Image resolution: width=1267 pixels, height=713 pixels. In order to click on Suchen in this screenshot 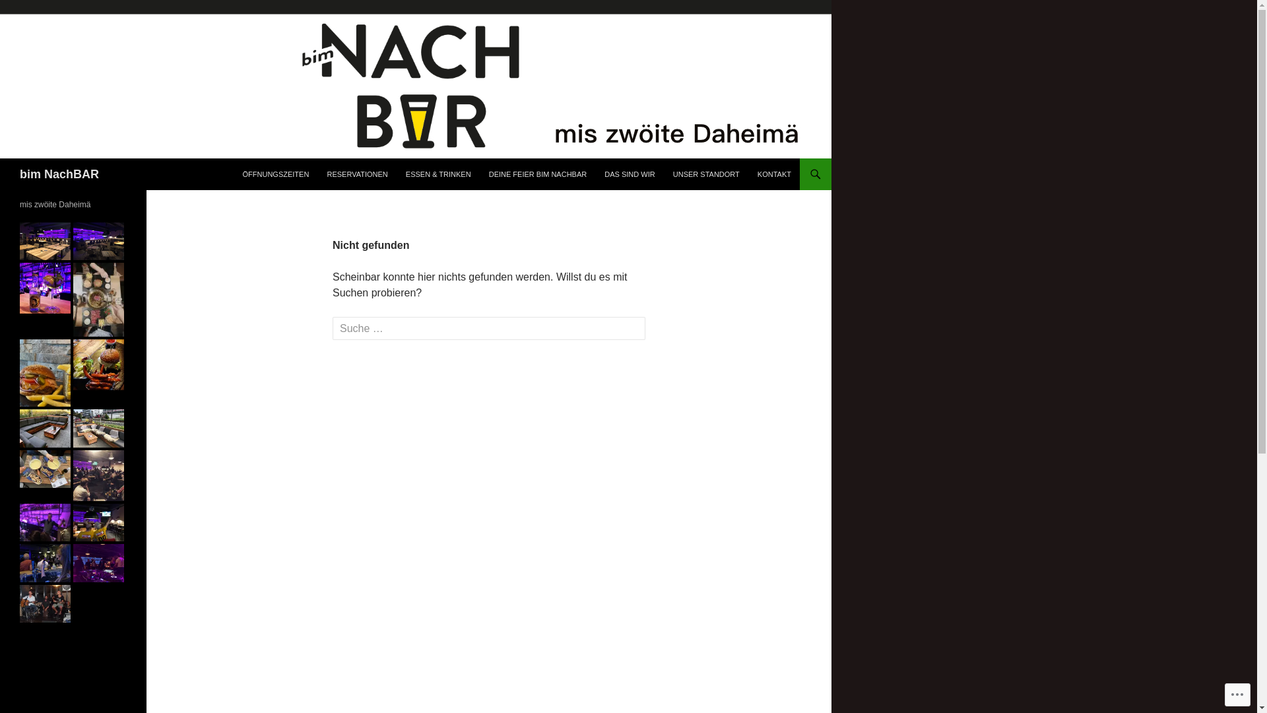, I will do `click(3, 158)`.